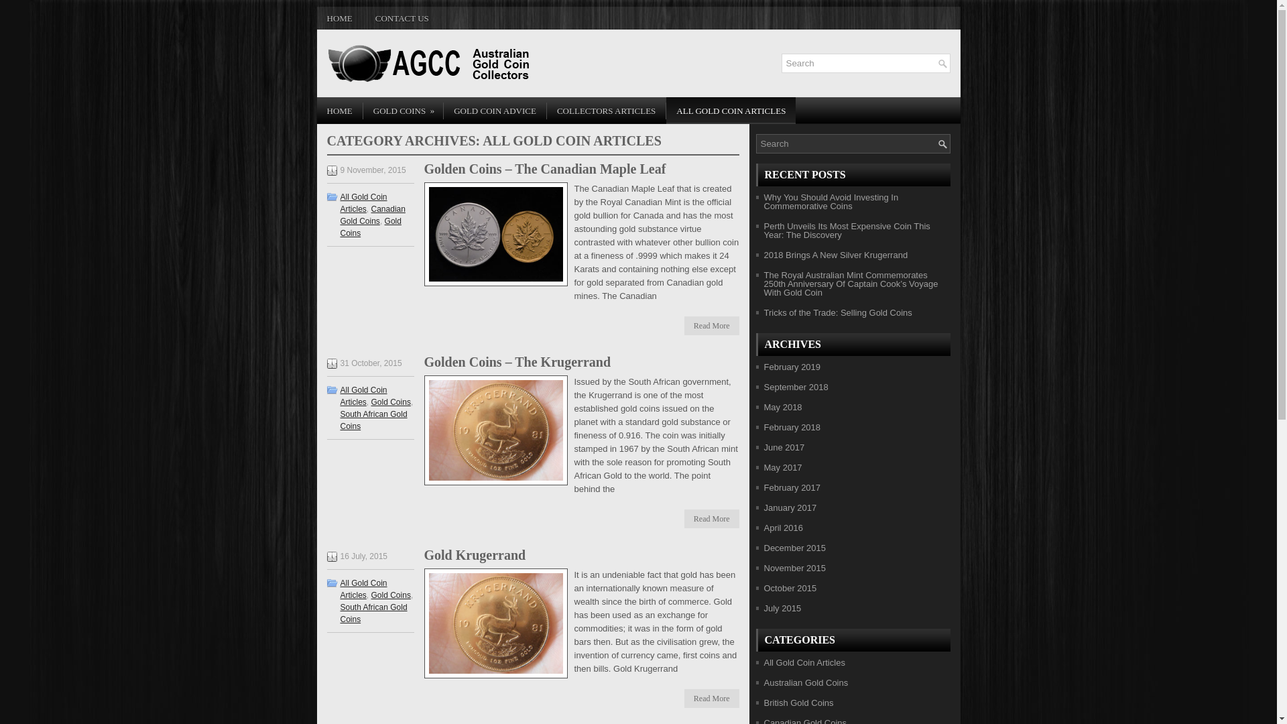 Image resolution: width=1287 pixels, height=724 pixels. Describe the element at coordinates (791, 589) in the screenshot. I see `October 2015` at that location.